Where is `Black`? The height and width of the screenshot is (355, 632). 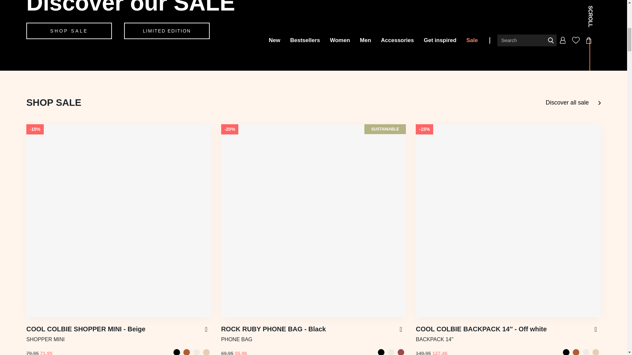
Black is located at coordinates (381, 352).